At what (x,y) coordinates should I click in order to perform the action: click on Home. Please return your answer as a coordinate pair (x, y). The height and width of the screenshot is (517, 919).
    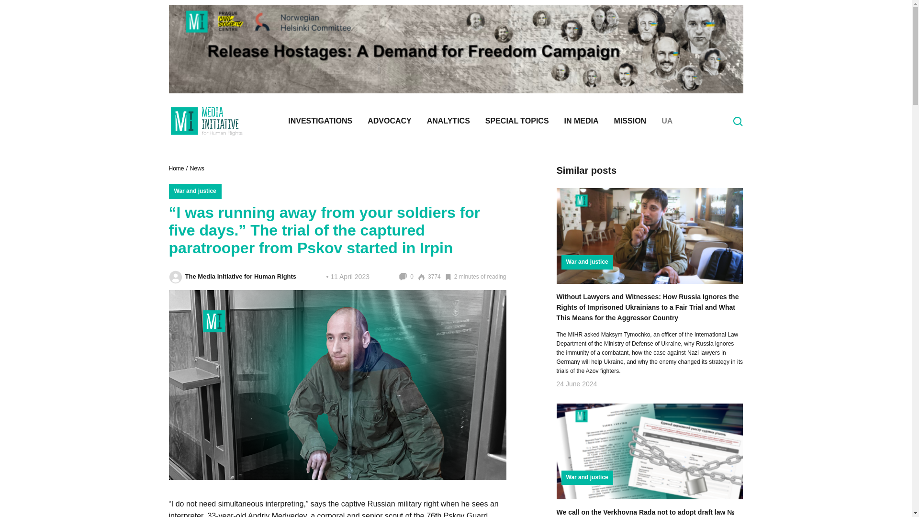
    Looking at the image, I should click on (179, 169).